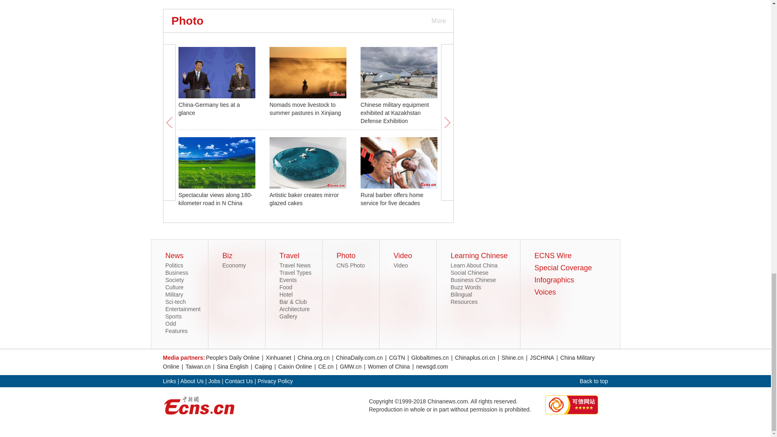 Image resolution: width=777 pixels, height=437 pixels. I want to click on More, so click(438, 20).